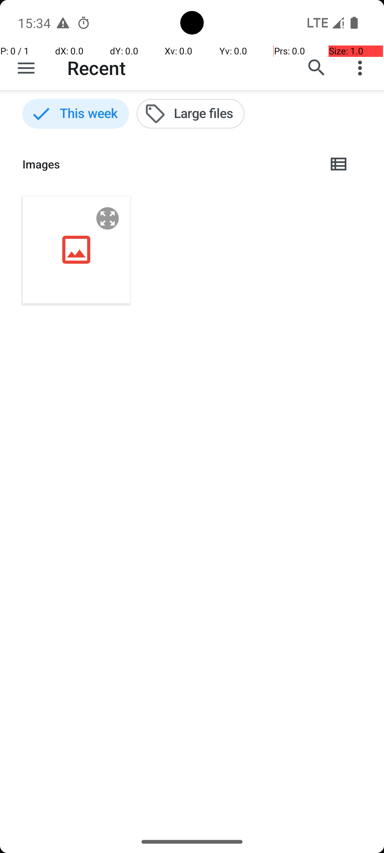 The width and height of the screenshot is (384, 853). What do you see at coordinates (108, 218) in the screenshot?
I see `Preview the file IMG_20231015_153414.jpg` at bounding box center [108, 218].